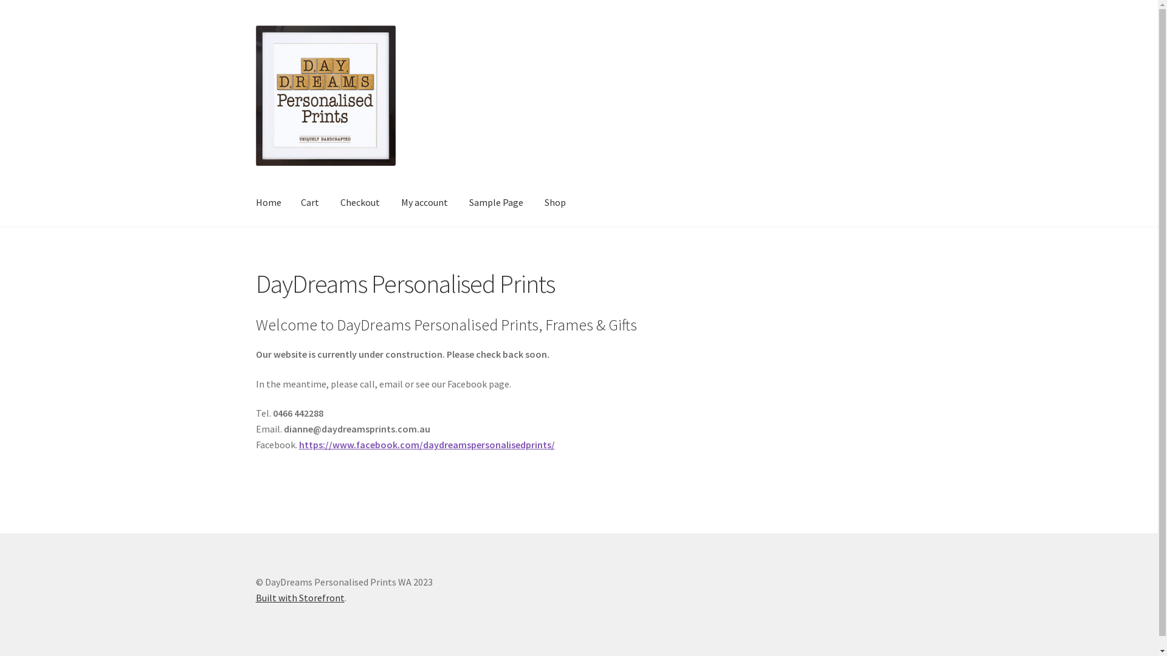 This screenshot has width=1167, height=656. Describe the element at coordinates (269, 203) in the screenshot. I see `Home` at that location.